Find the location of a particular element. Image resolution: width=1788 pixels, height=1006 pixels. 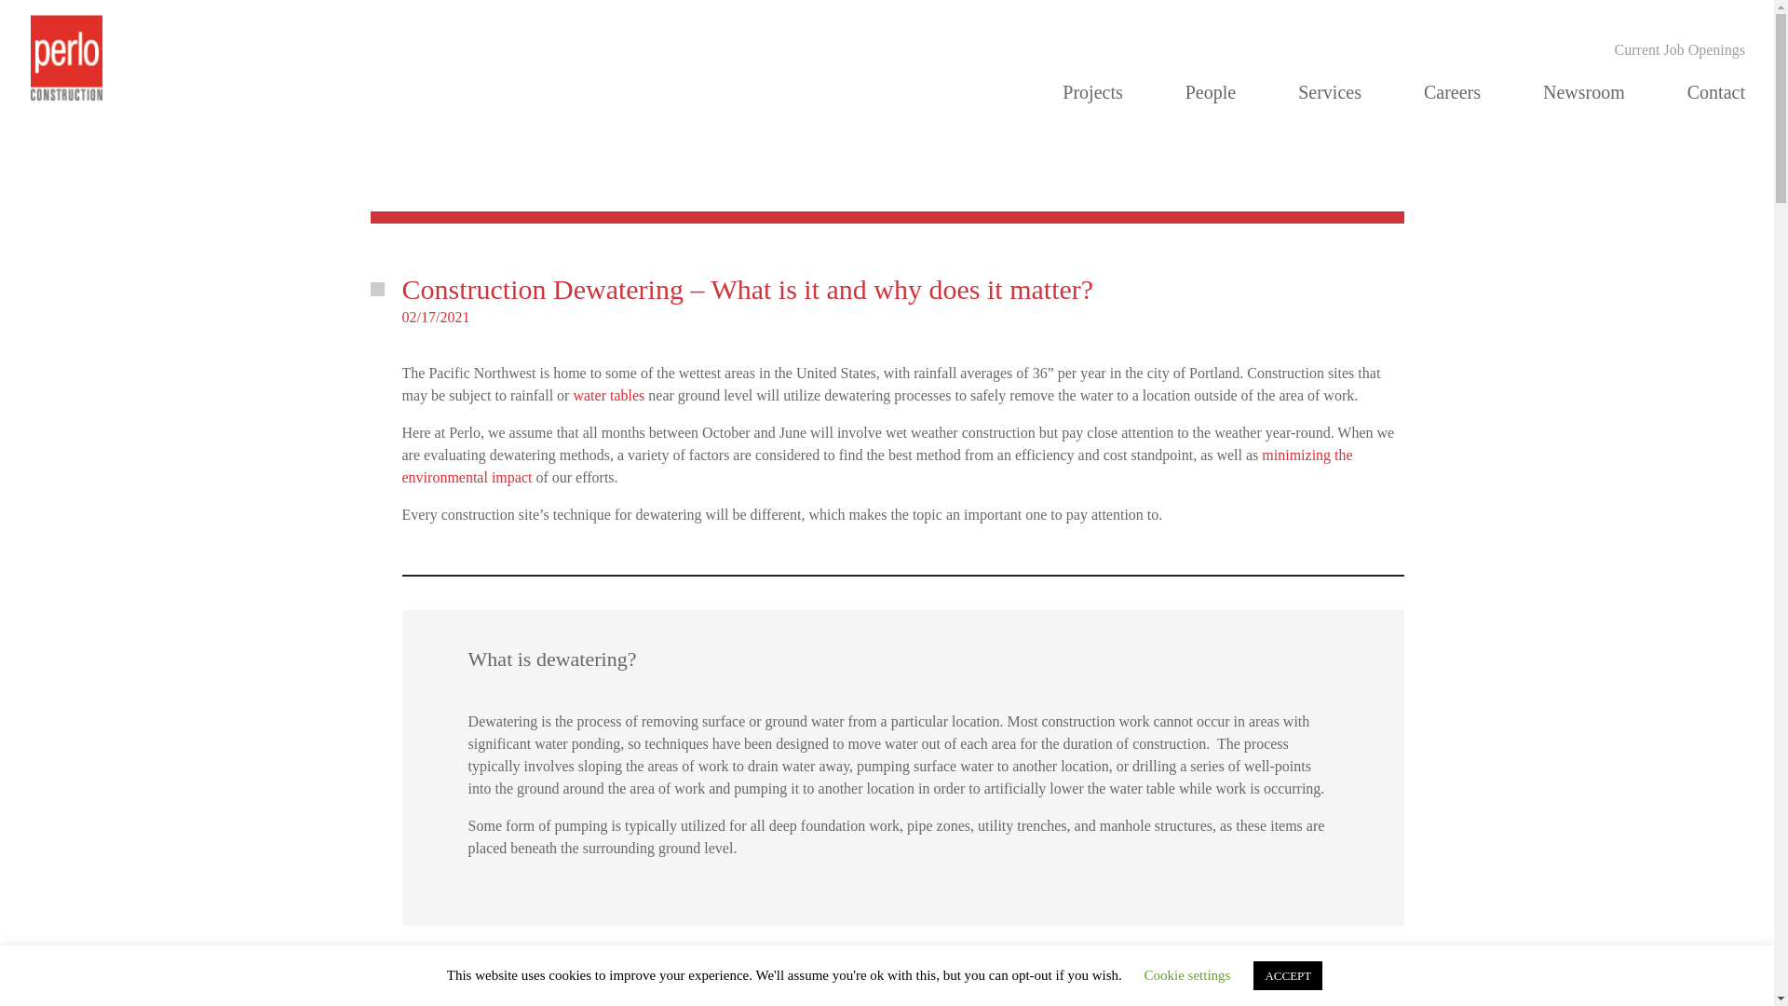

Newsroom is located at coordinates (1583, 92).